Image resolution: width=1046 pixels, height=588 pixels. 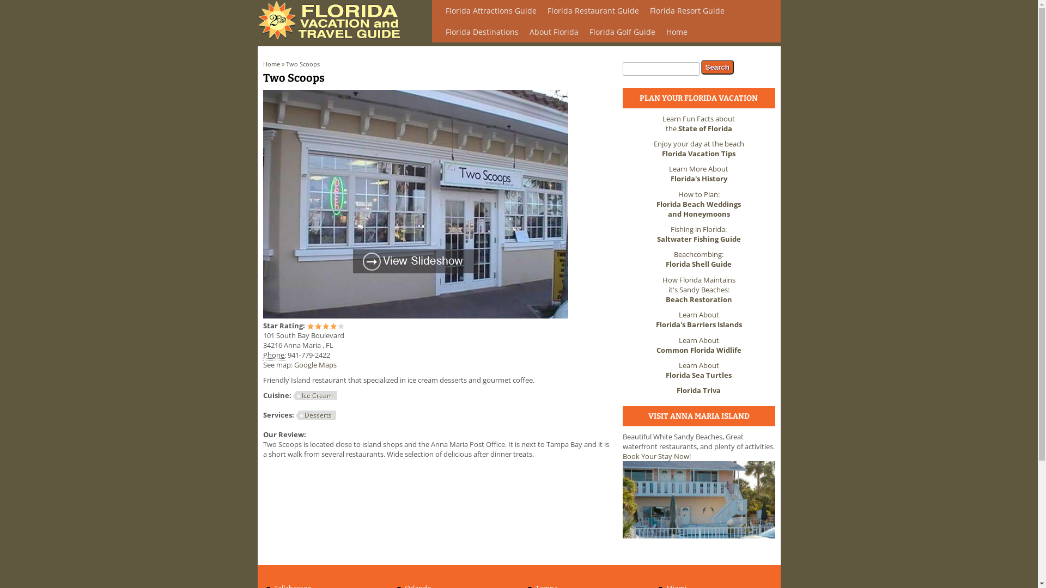 What do you see at coordinates (554, 32) in the screenshot?
I see `About Florida` at bounding box center [554, 32].